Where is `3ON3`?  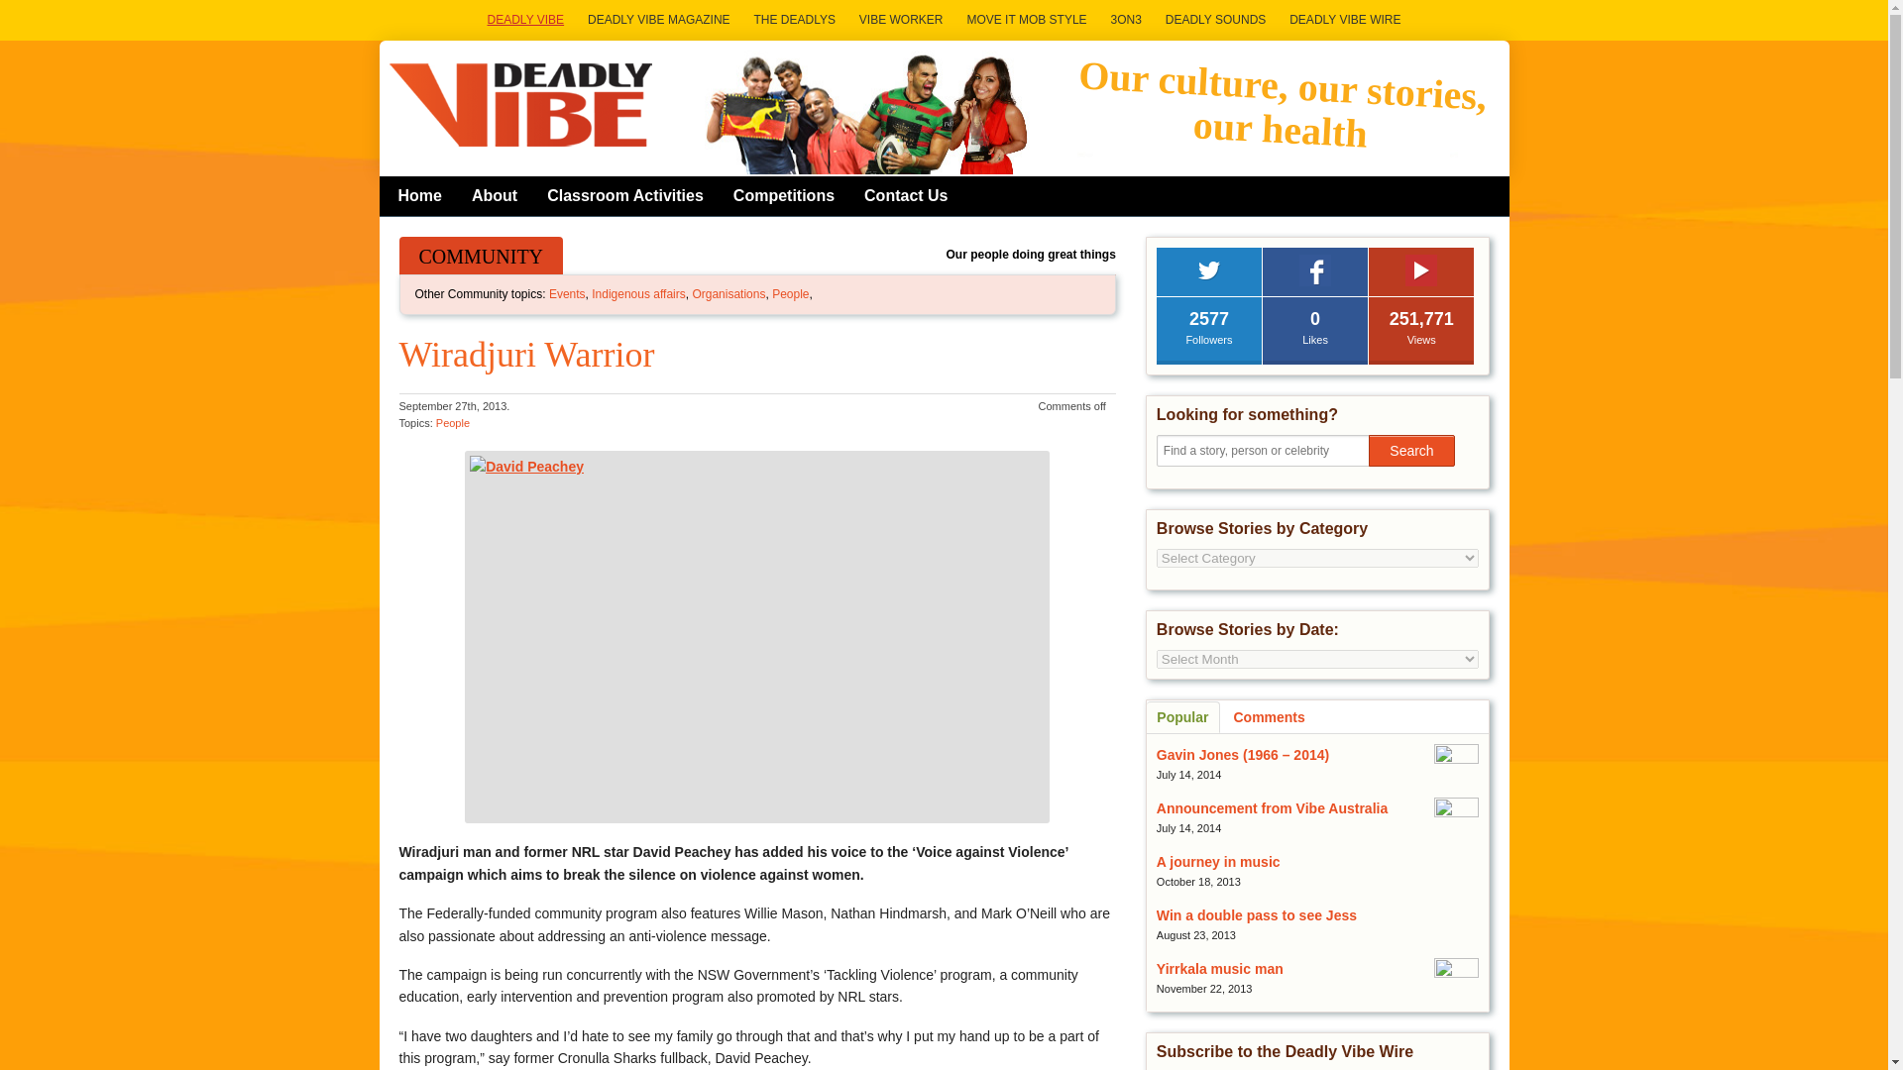 3ON3 is located at coordinates (1125, 20).